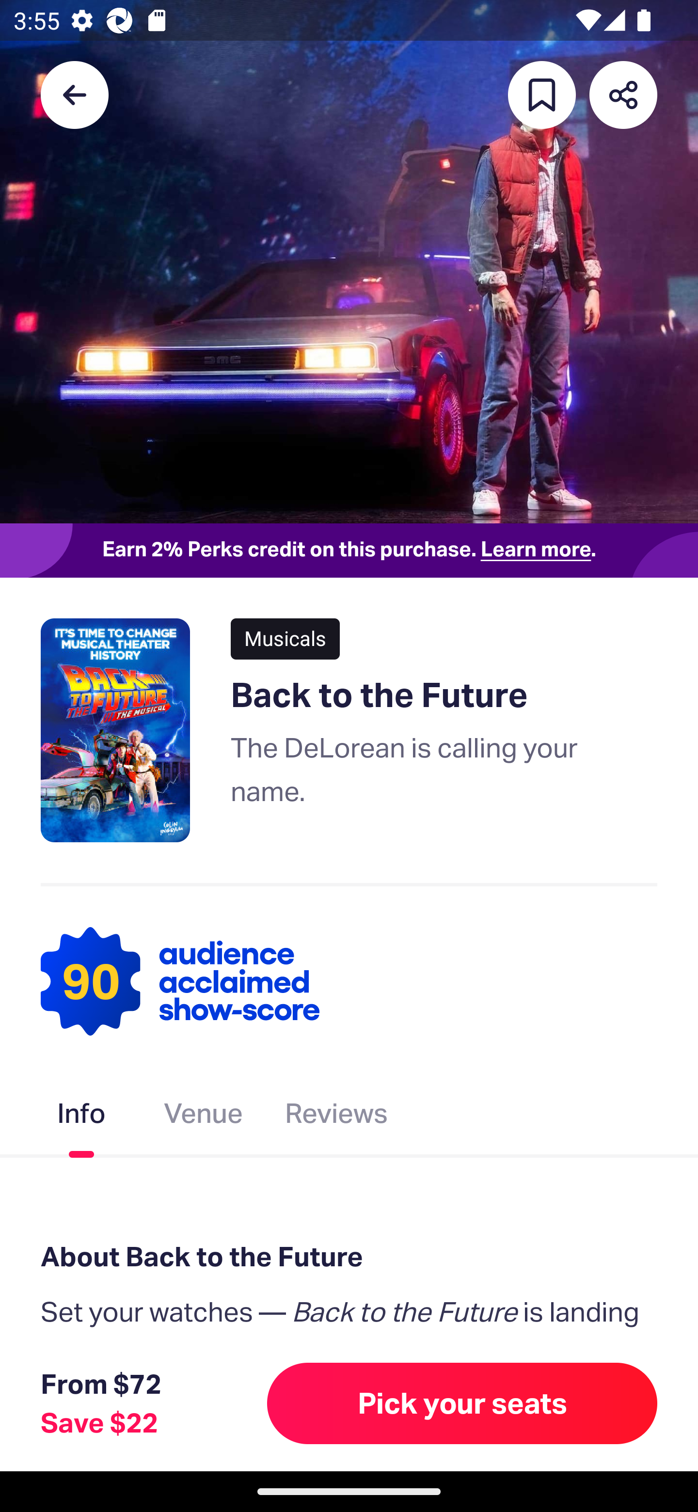 The width and height of the screenshot is (698, 1512). What do you see at coordinates (349, 1257) in the screenshot?
I see `About Back to the Future` at bounding box center [349, 1257].